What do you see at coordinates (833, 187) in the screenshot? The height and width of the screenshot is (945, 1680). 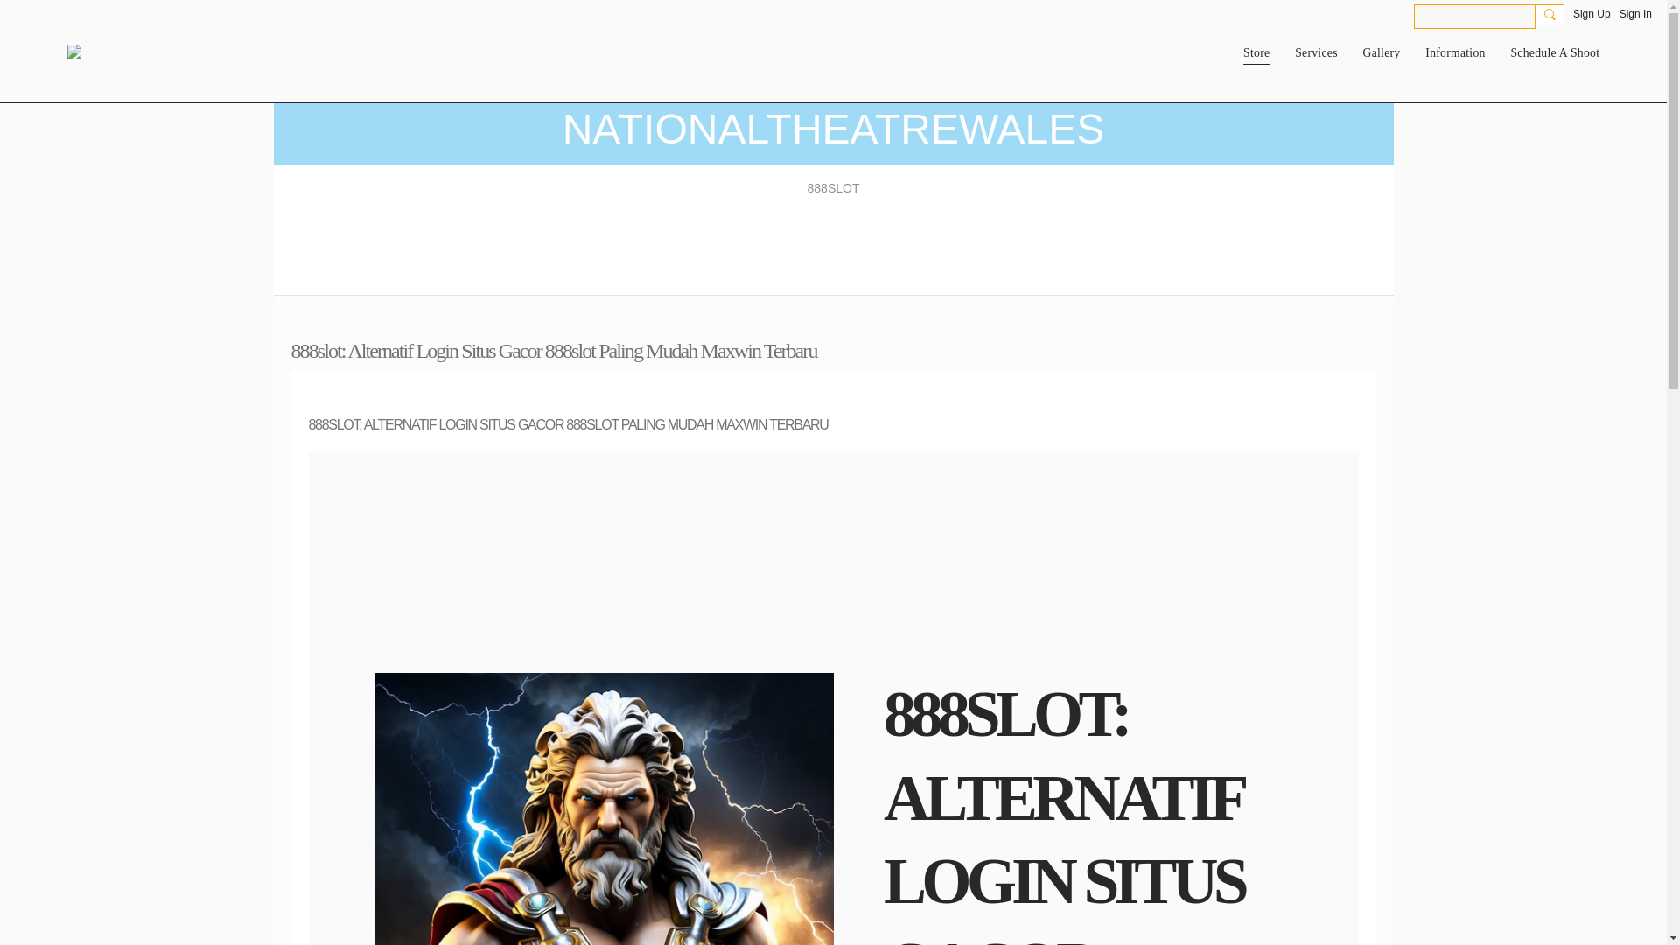 I see `888SLOT` at bounding box center [833, 187].